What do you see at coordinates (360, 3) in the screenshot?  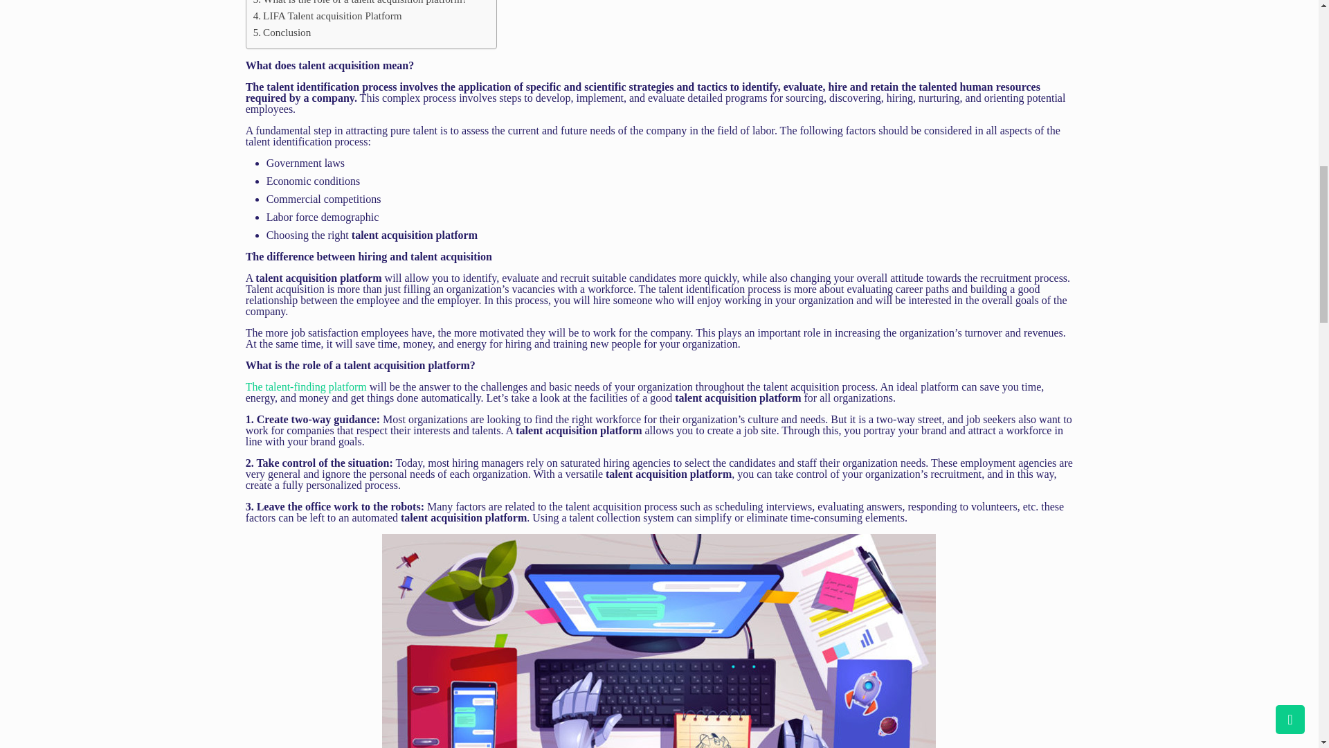 I see `What is the role of a talent acquisition platform?` at bounding box center [360, 3].